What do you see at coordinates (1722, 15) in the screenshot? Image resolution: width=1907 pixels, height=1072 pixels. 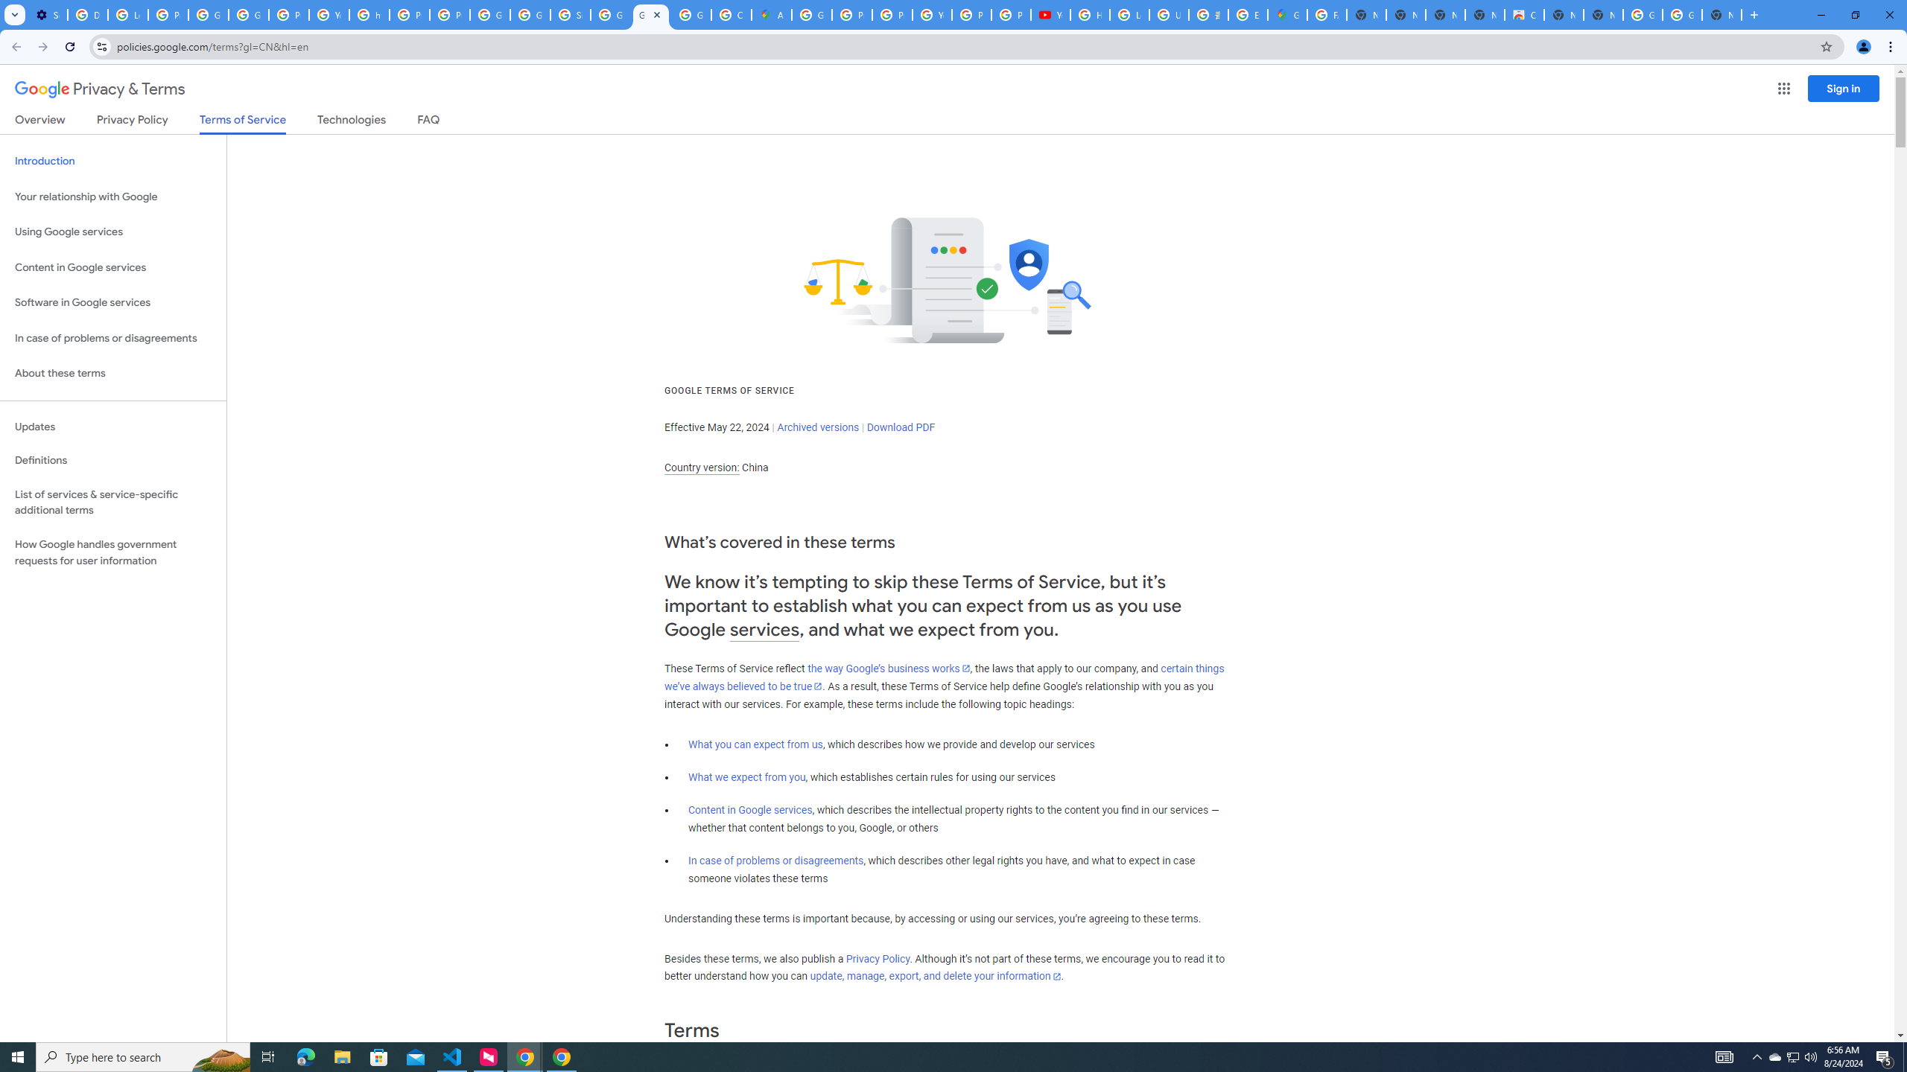 I see `New Tab` at bounding box center [1722, 15].